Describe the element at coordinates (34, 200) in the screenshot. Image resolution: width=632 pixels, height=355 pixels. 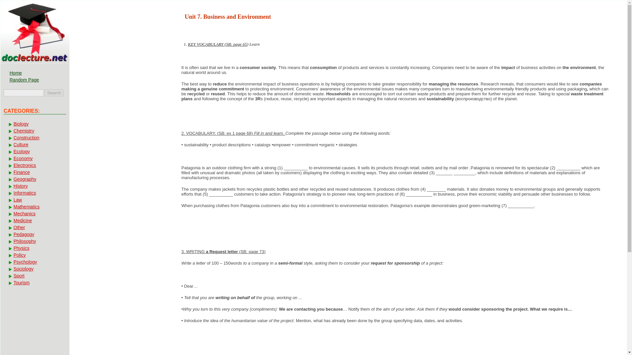
I see `Law` at that location.